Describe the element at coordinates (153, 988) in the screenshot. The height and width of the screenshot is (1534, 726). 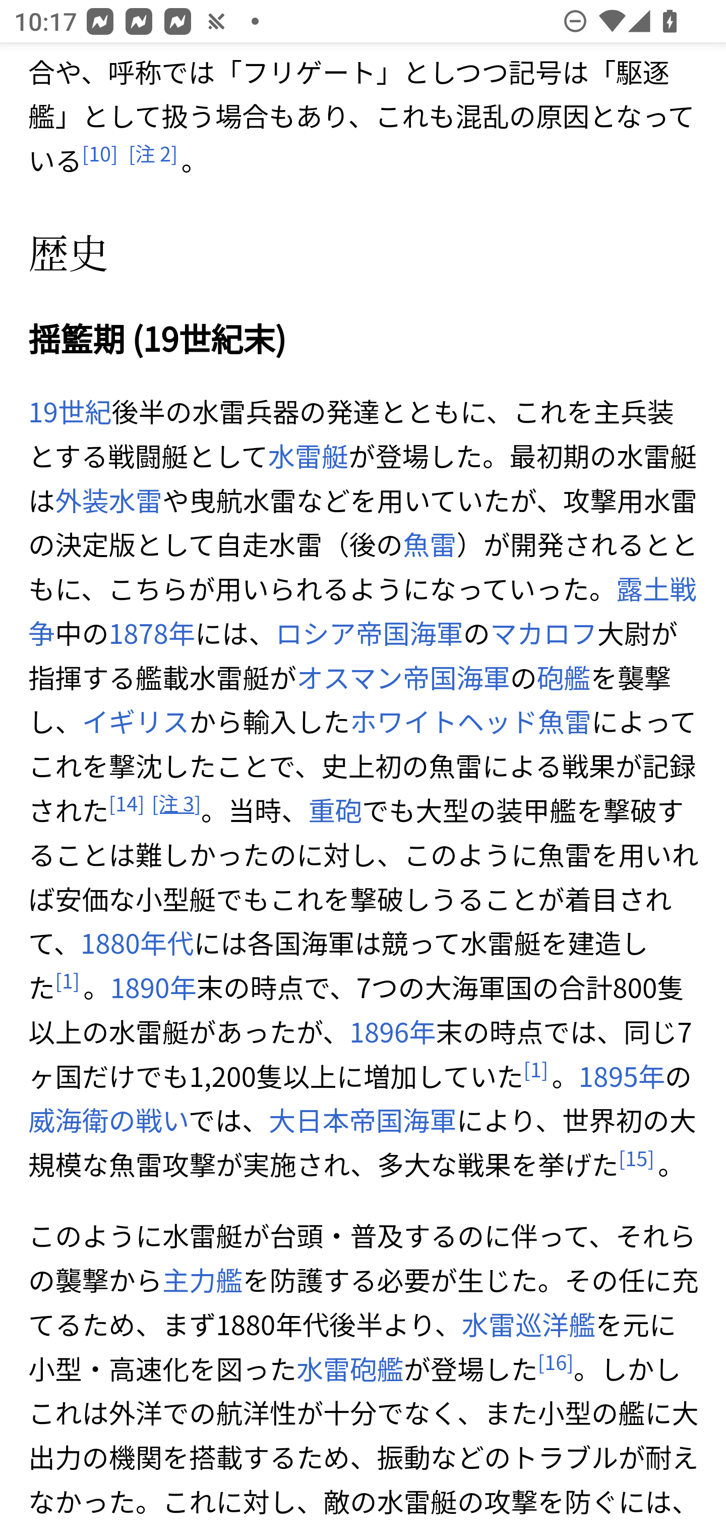
I see `1890年` at that location.